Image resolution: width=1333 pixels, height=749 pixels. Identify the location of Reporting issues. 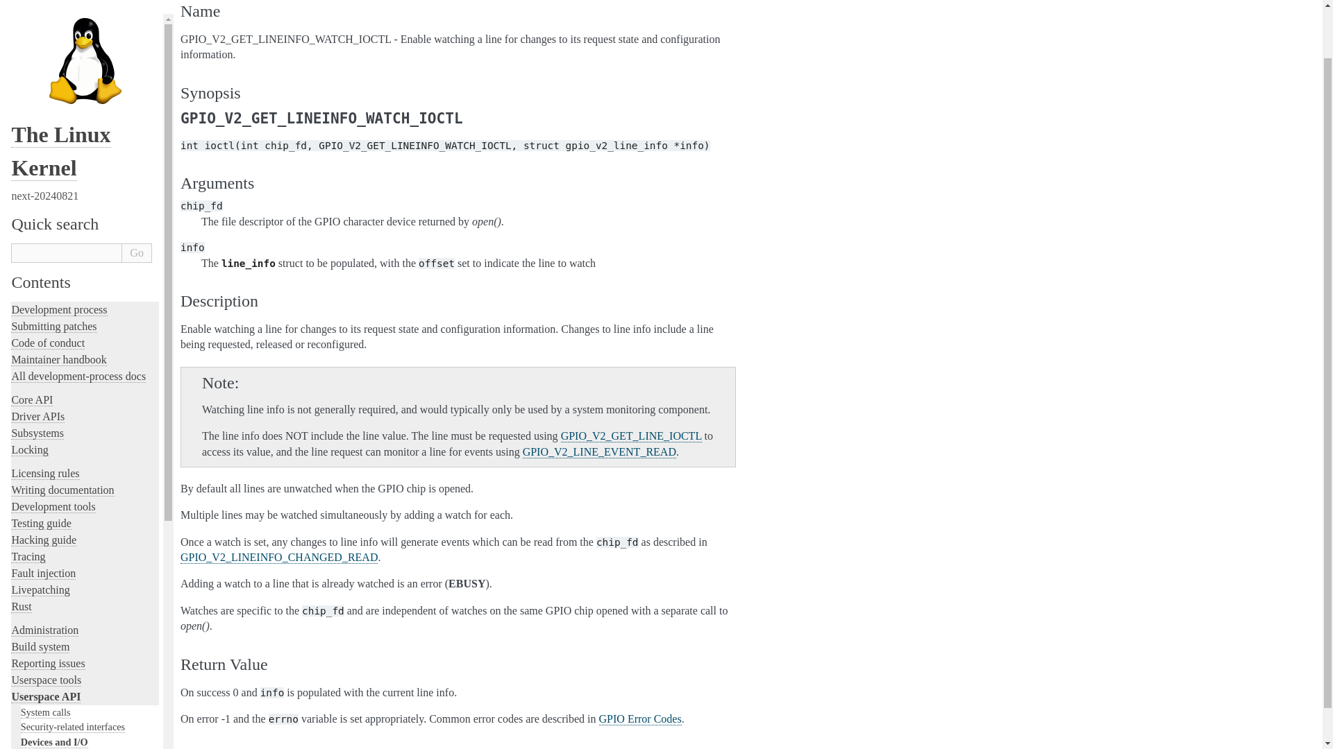
(47, 608).